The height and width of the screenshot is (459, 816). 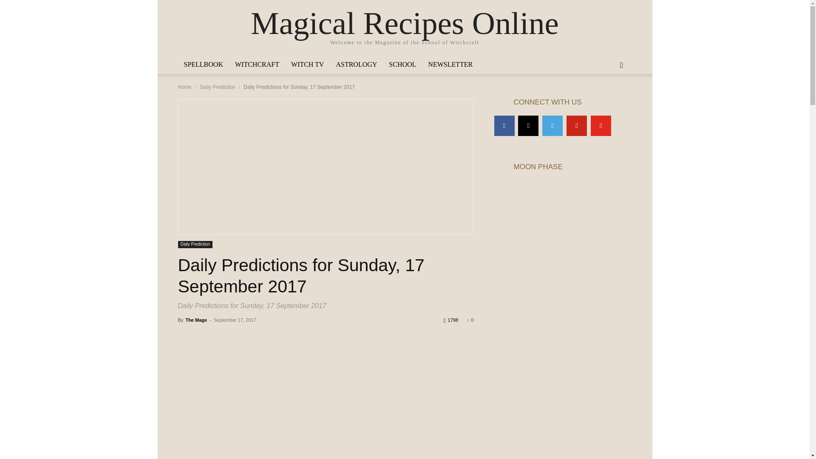 What do you see at coordinates (470, 320) in the screenshot?
I see `0` at bounding box center [470, 320].